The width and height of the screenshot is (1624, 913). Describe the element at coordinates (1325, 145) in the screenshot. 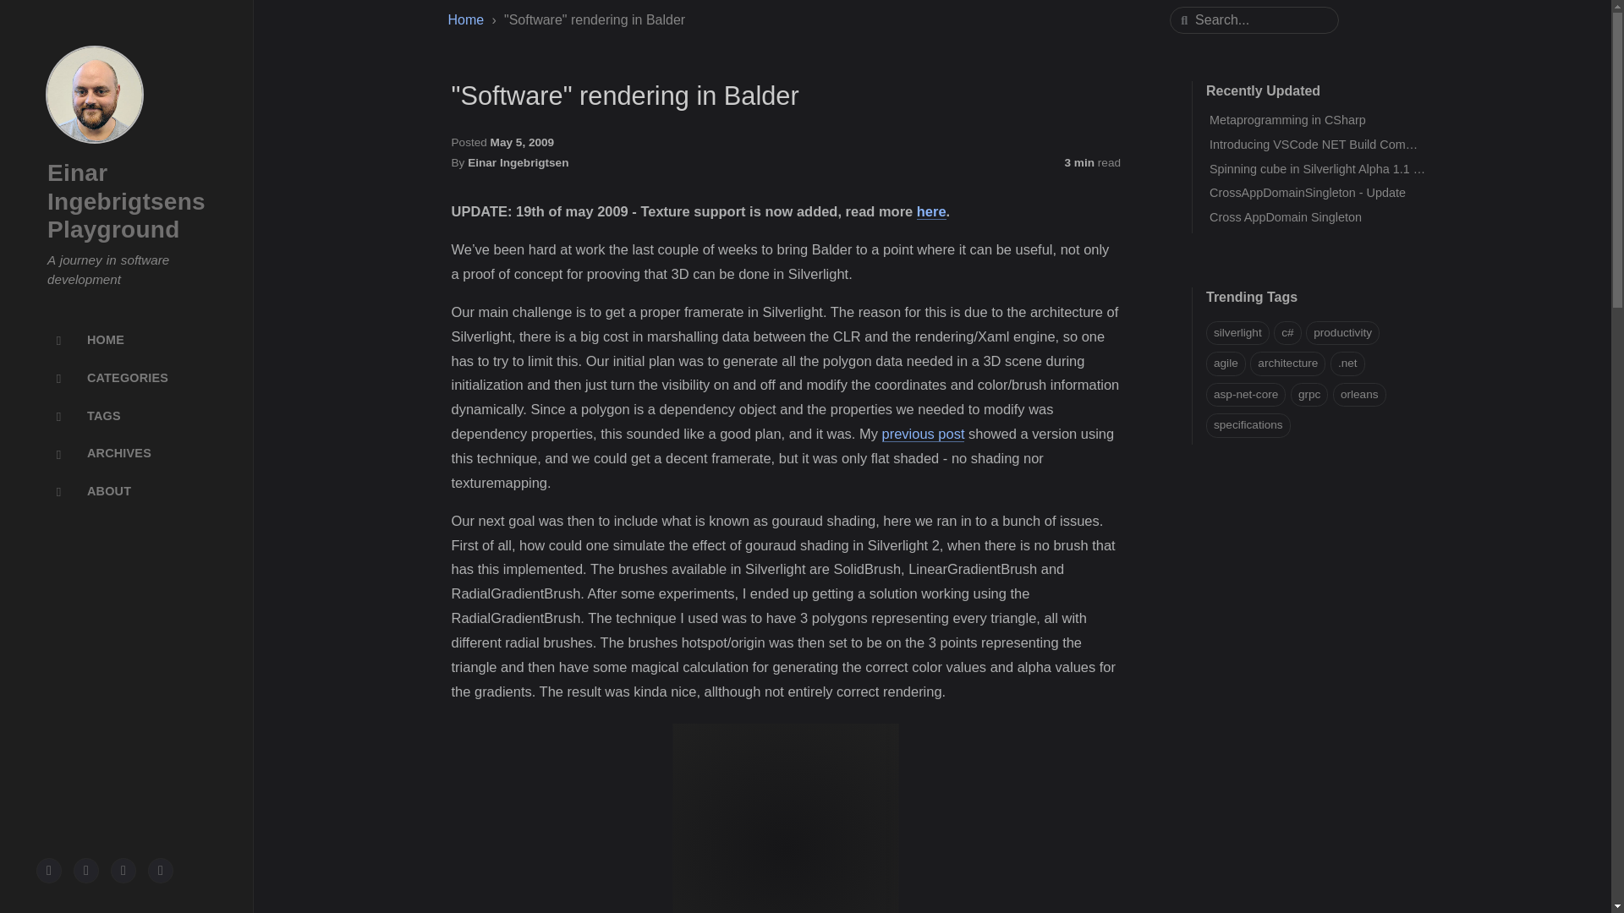

I see `Introducing VSCode NET Build Commands` at that location.